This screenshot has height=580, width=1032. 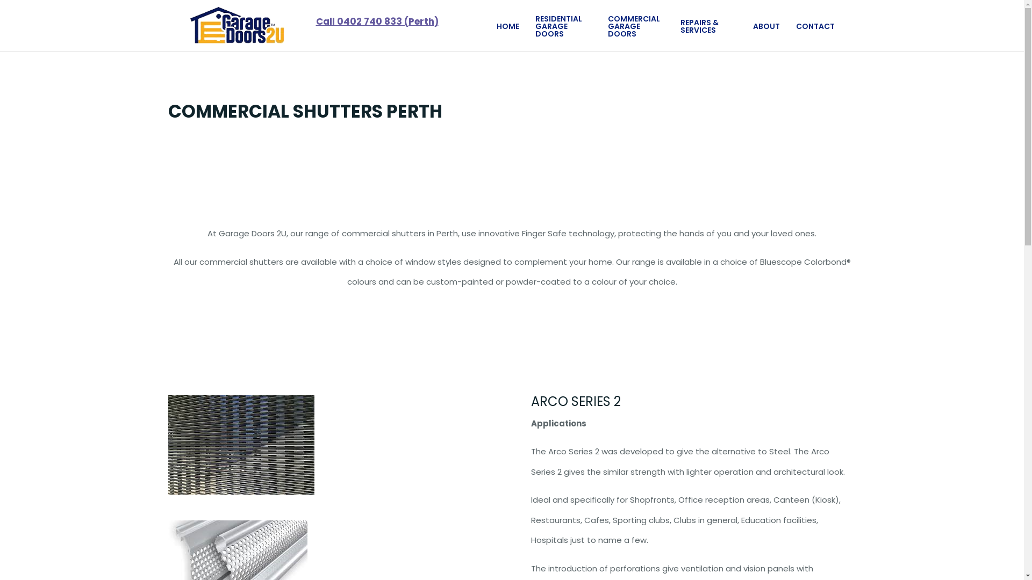 I want to click on CONTACT, so click(x=815, y=26).